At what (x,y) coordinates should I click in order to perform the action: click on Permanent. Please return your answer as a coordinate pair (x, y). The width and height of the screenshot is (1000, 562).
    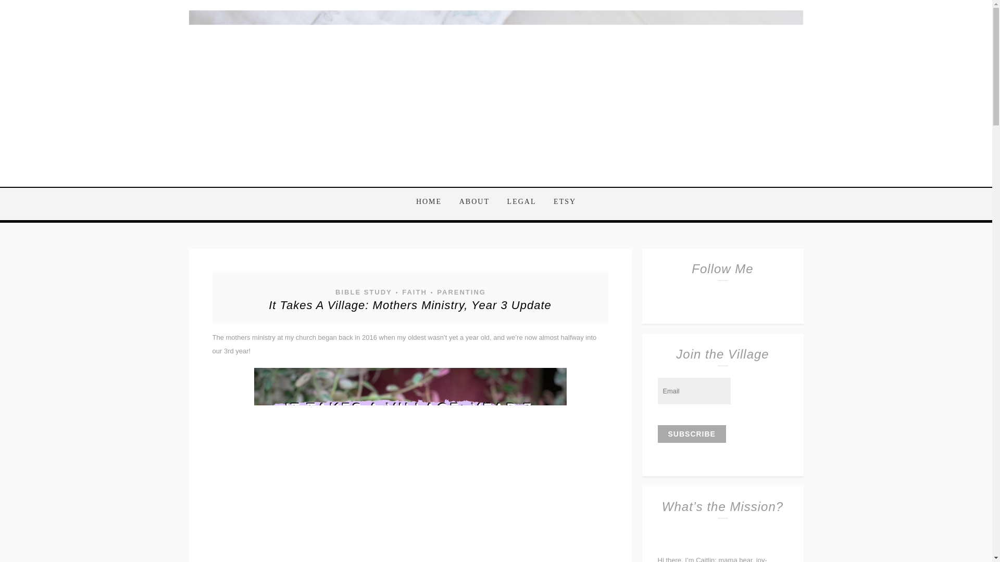
    Looking at the image, I should click on (410, 305).